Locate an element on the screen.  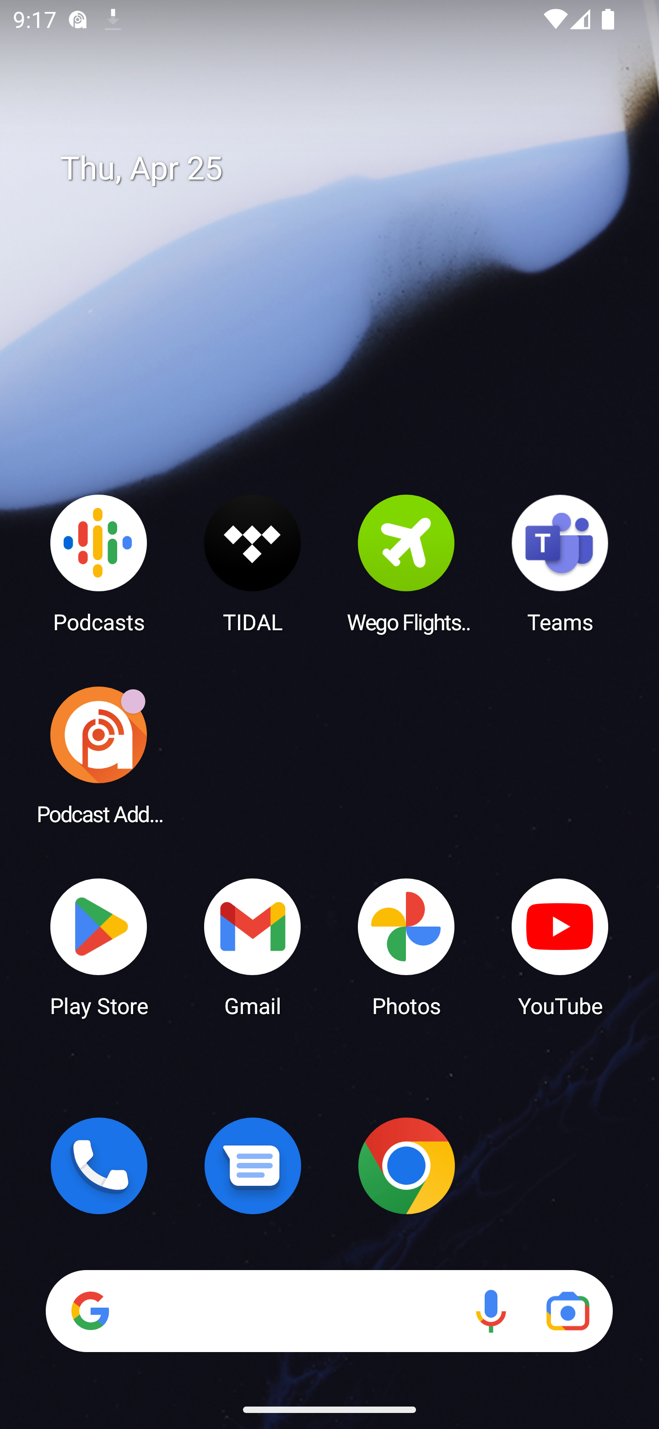
Google Lens is located at coordinates (567, 1311).